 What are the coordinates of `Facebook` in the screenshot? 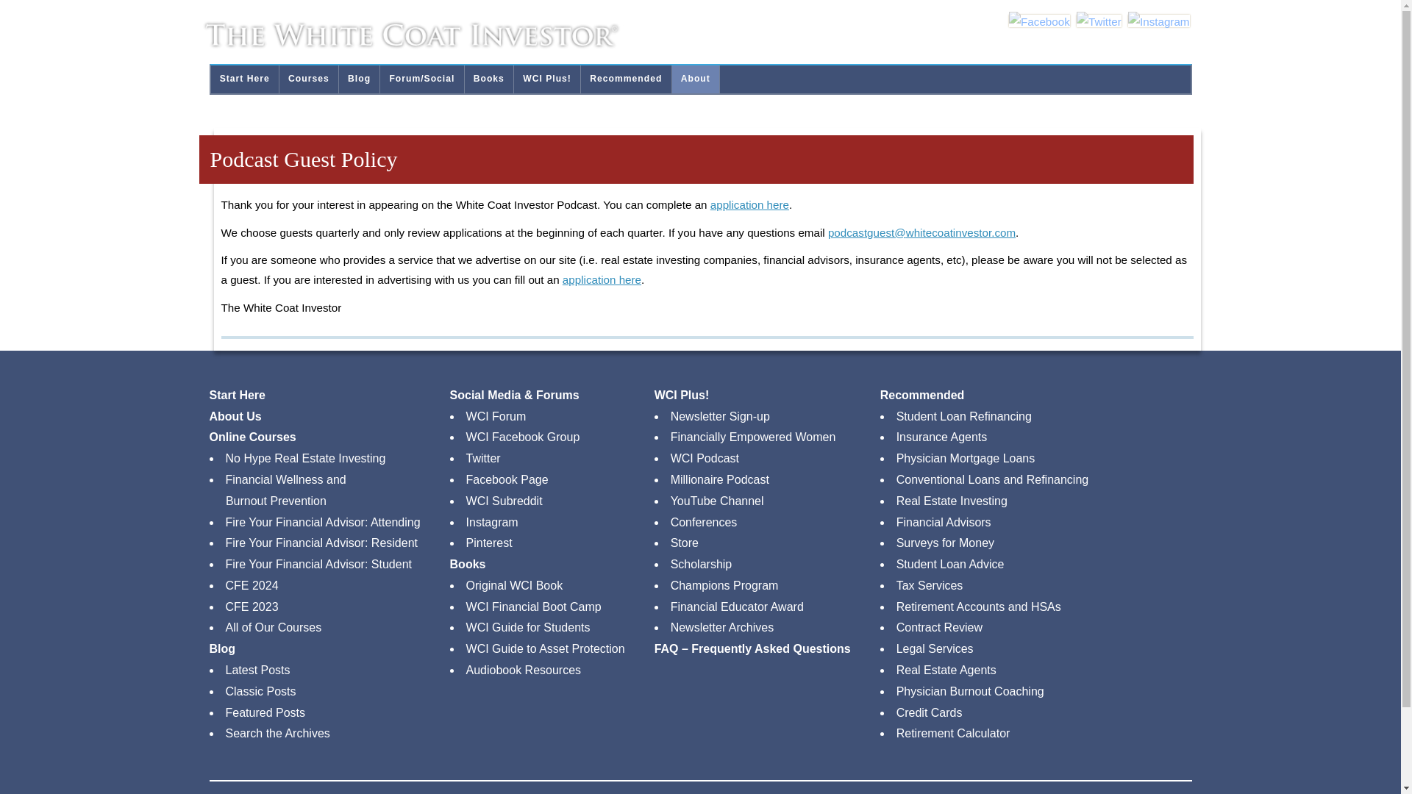 It's located at (1040, 22).